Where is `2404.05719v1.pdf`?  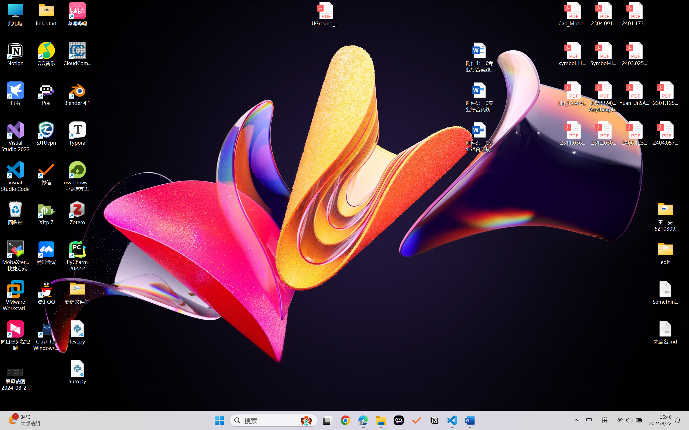
2404.05719v1.pdf is located at coordinates (665, 134).